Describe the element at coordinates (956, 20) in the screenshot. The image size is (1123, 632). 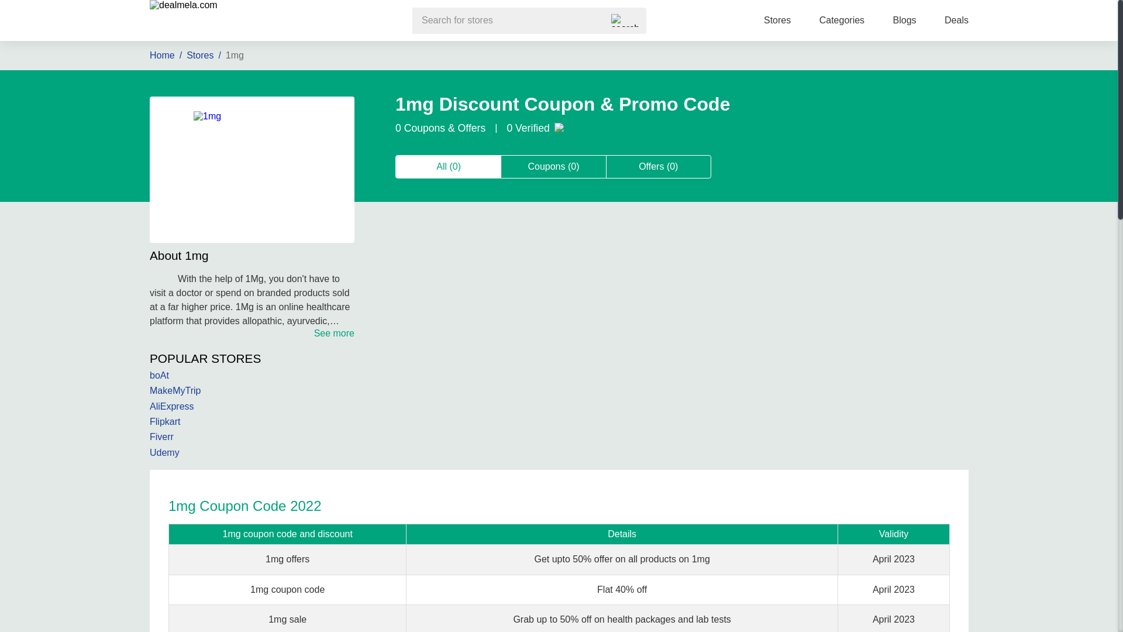
I see `Deals` at that location.